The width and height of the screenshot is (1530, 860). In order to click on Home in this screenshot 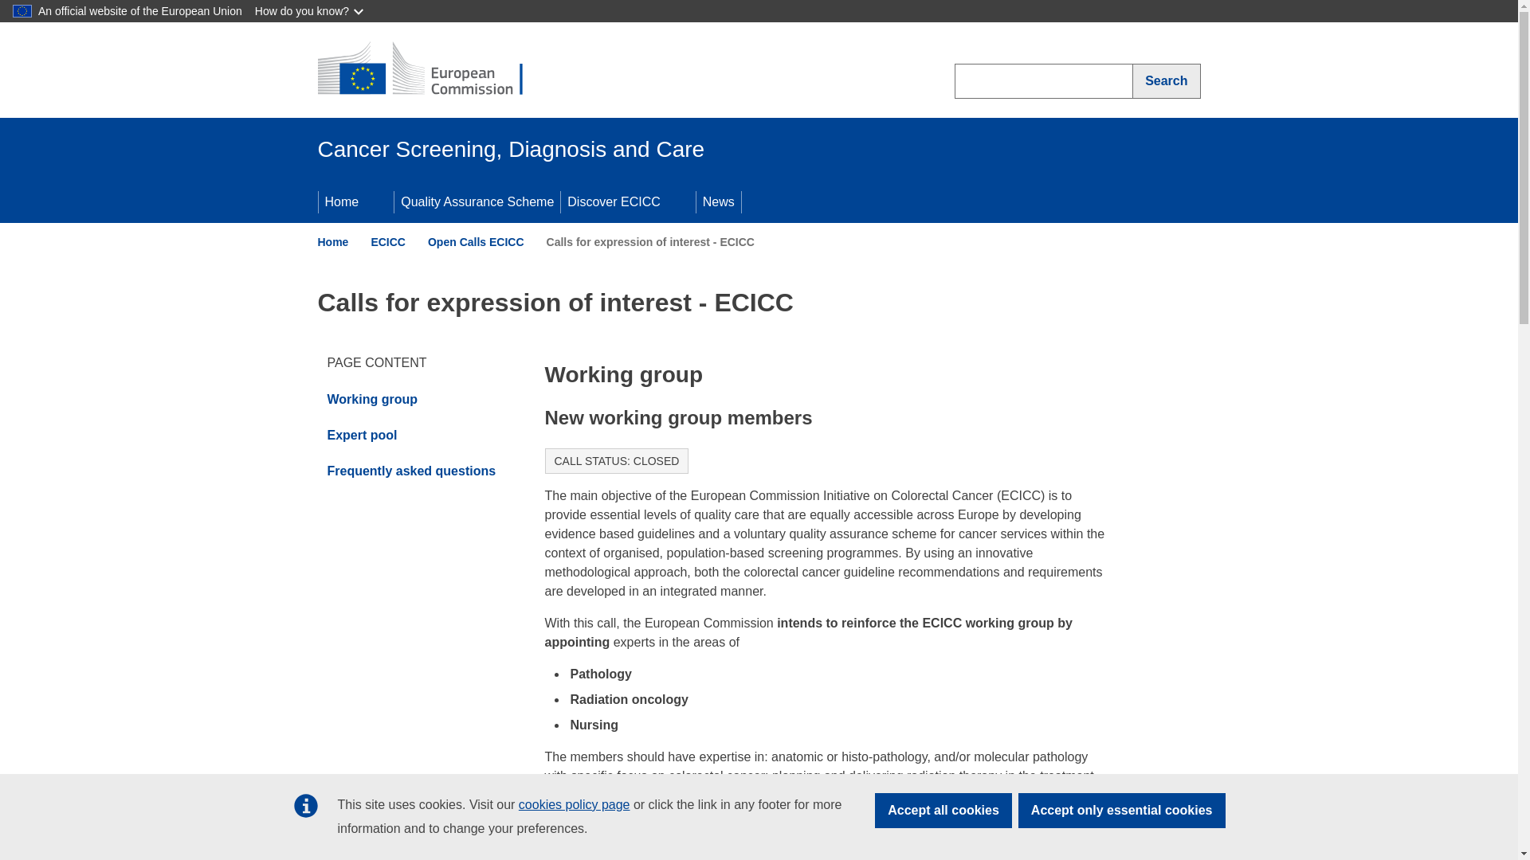, I will do `click(332, 242)`.